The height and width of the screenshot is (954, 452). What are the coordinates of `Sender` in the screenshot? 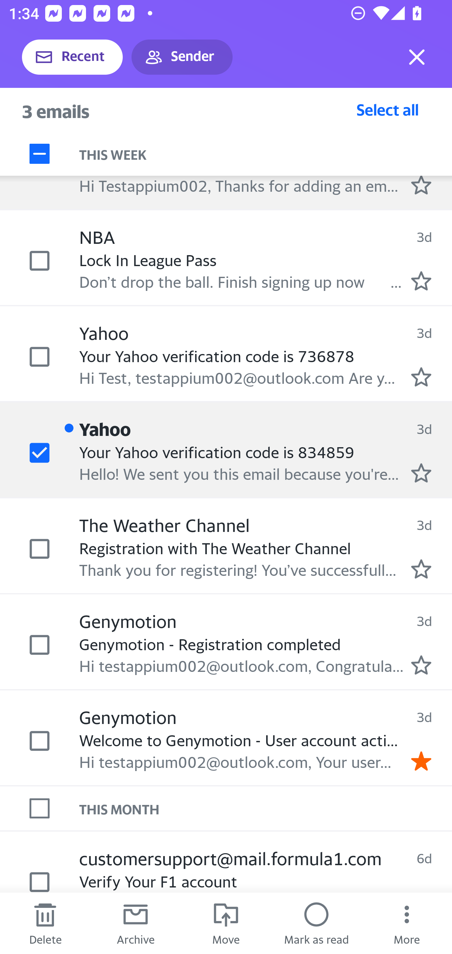 It's located at (182, 57).